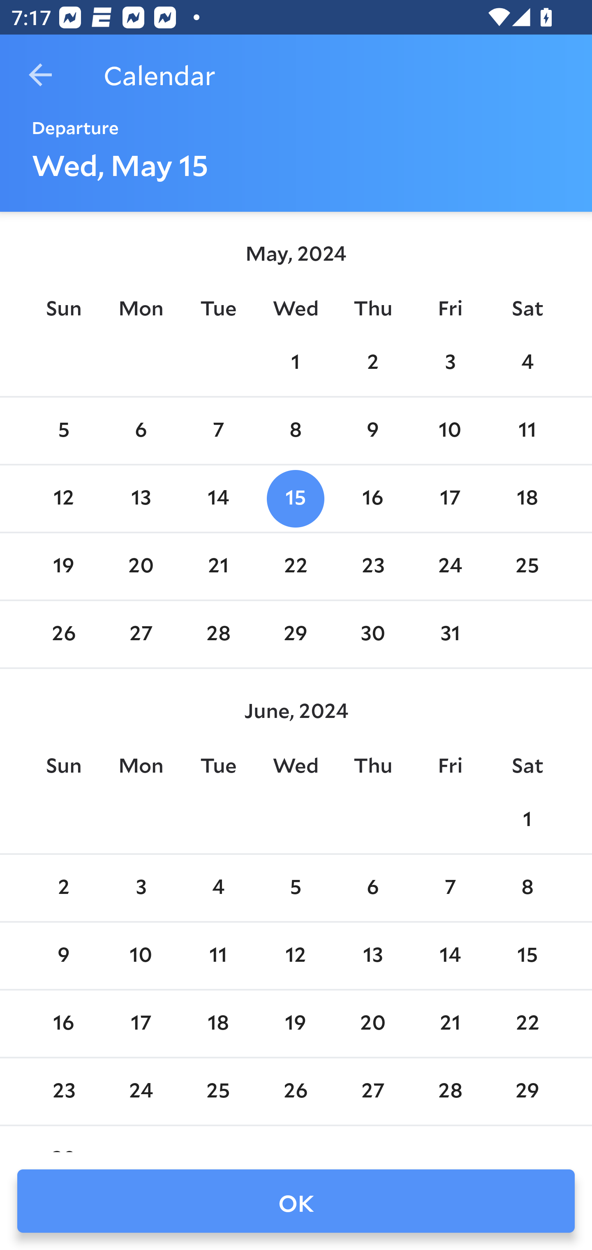 The image size is (592, 1250). I want to click on 30, so click(372, 635).